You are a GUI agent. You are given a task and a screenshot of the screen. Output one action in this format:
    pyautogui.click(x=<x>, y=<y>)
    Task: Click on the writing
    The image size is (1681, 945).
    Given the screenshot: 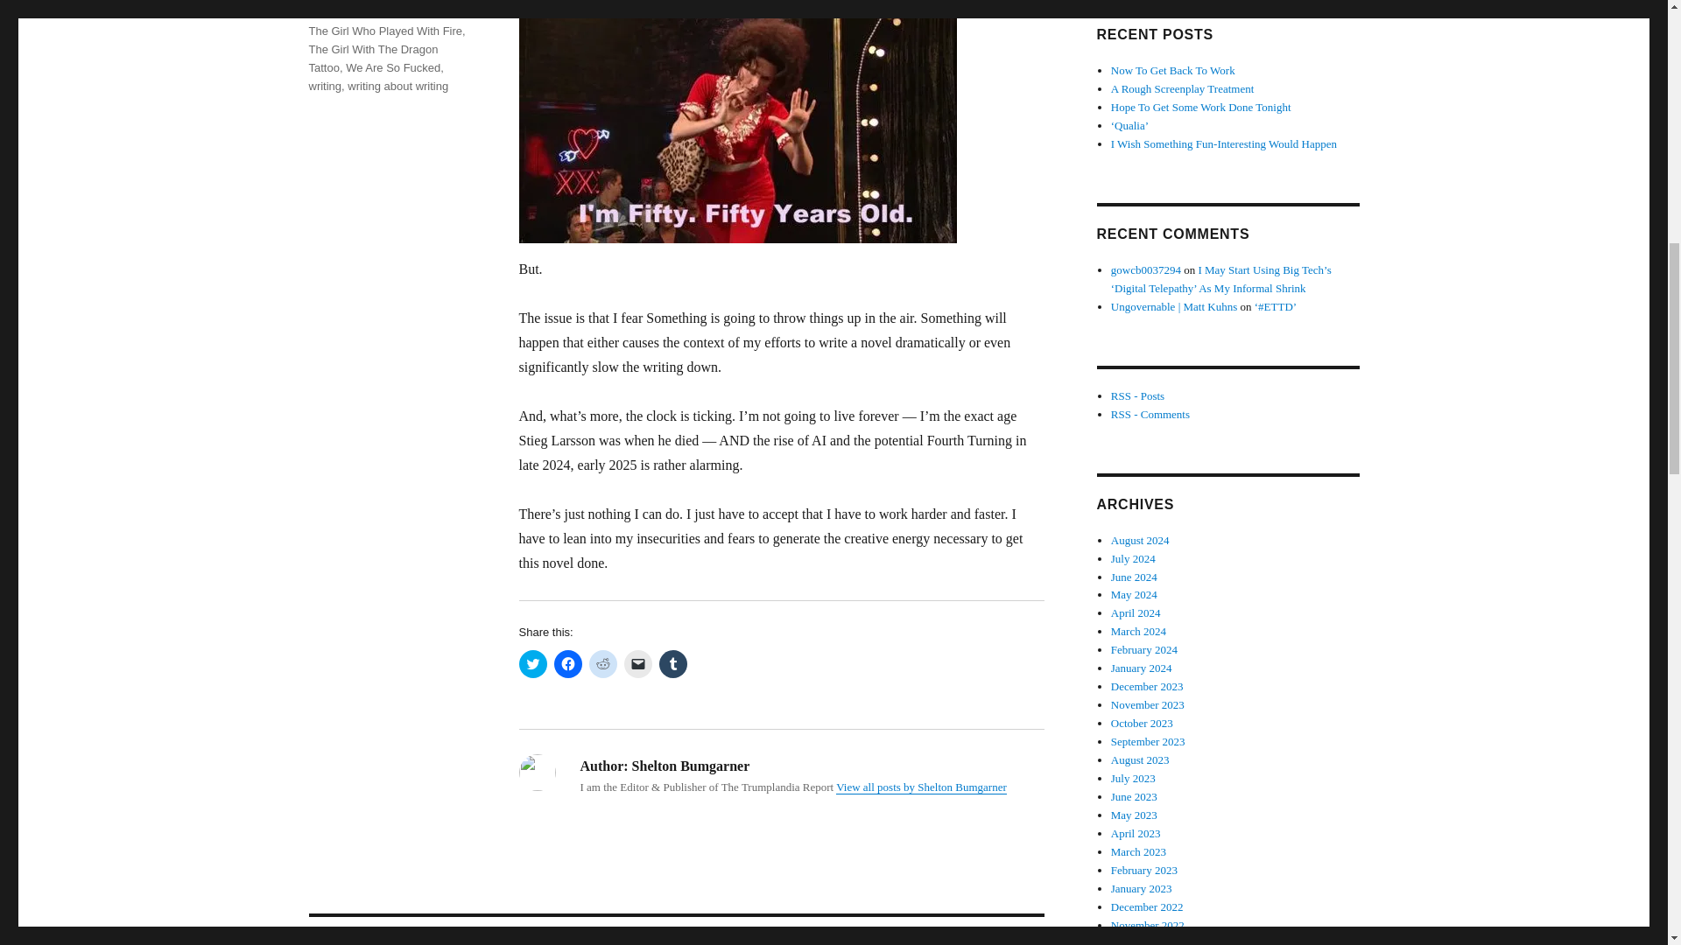 What is the action you would take?
    pyautogui.click(x=324, y=86)
    